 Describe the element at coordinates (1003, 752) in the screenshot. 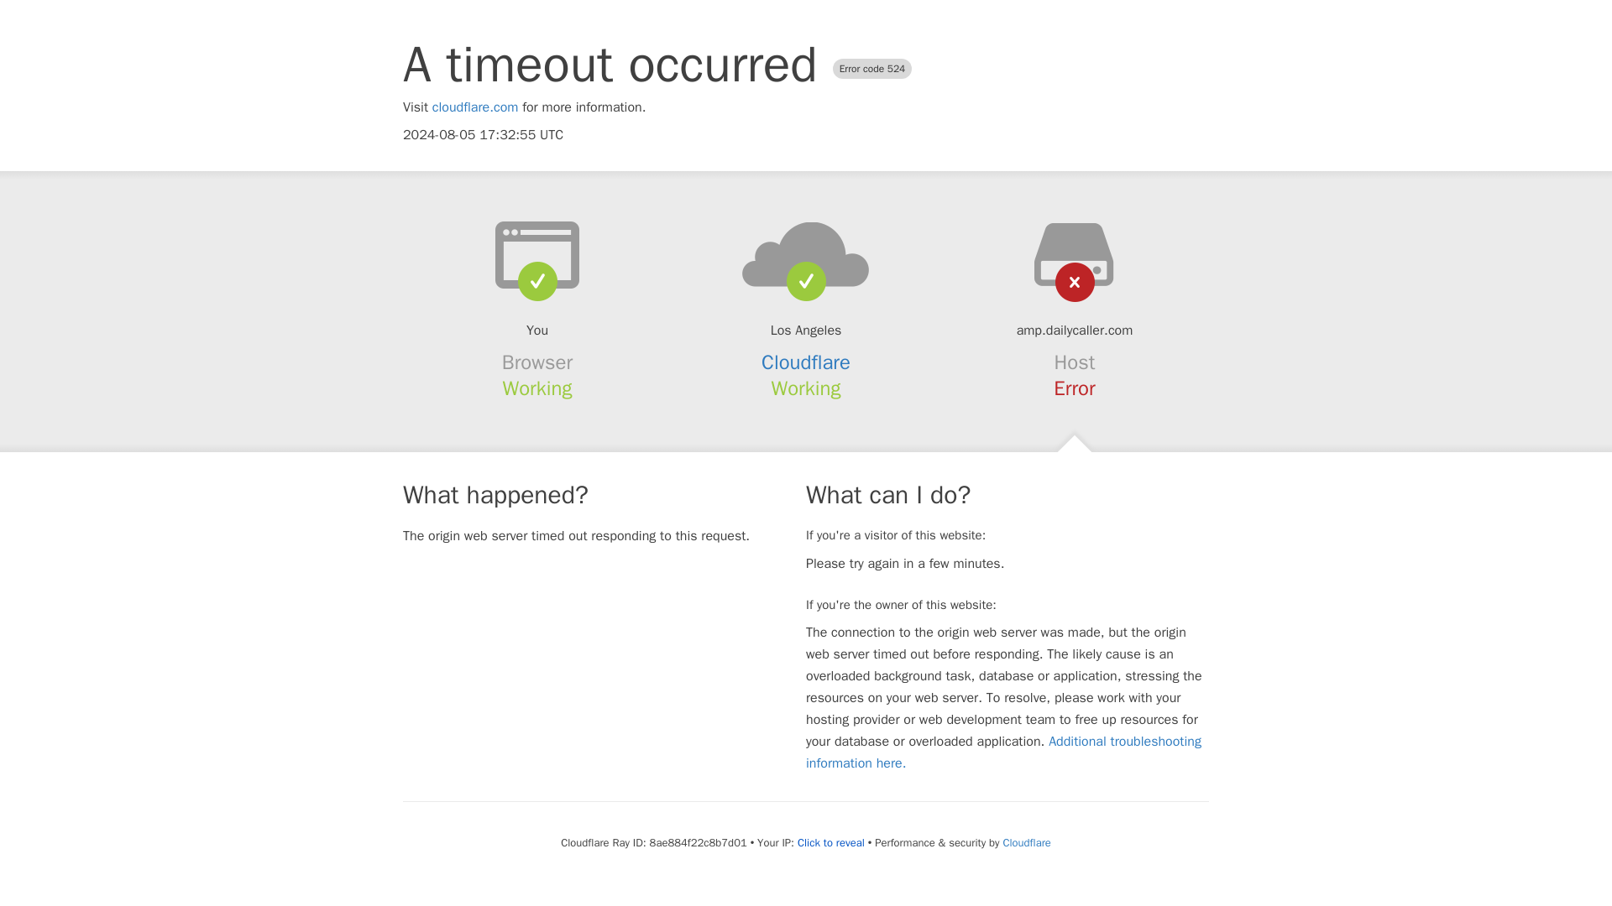

I see `Additional troubleshooting information here.` at that location.